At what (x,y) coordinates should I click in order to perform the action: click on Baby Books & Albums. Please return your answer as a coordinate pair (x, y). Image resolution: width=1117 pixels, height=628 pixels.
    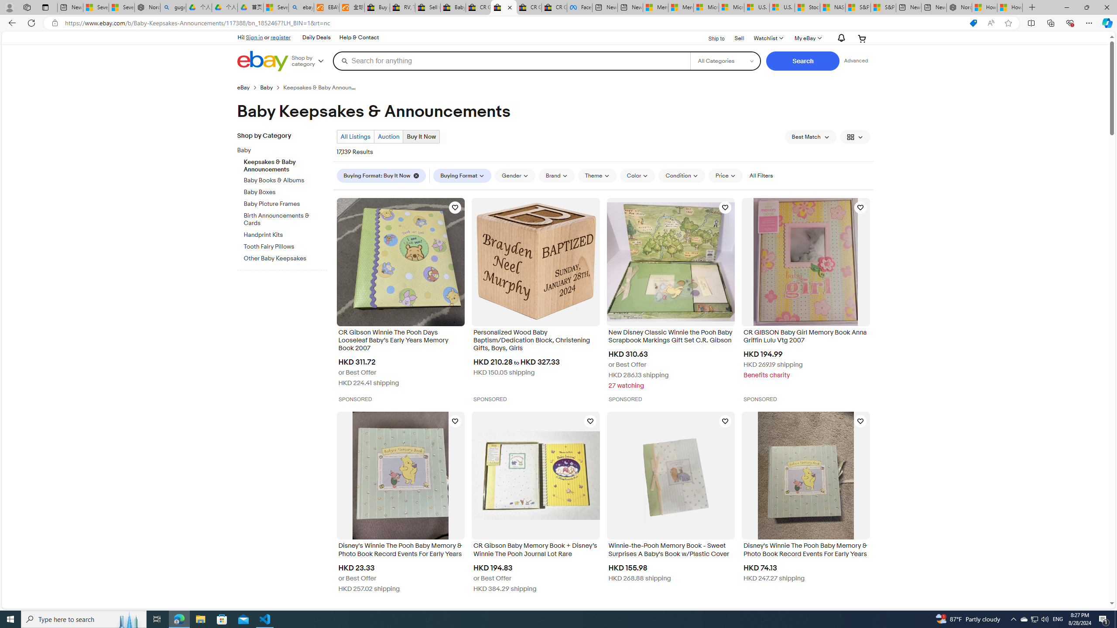
    Looking at the image, I should click on (285, 179).